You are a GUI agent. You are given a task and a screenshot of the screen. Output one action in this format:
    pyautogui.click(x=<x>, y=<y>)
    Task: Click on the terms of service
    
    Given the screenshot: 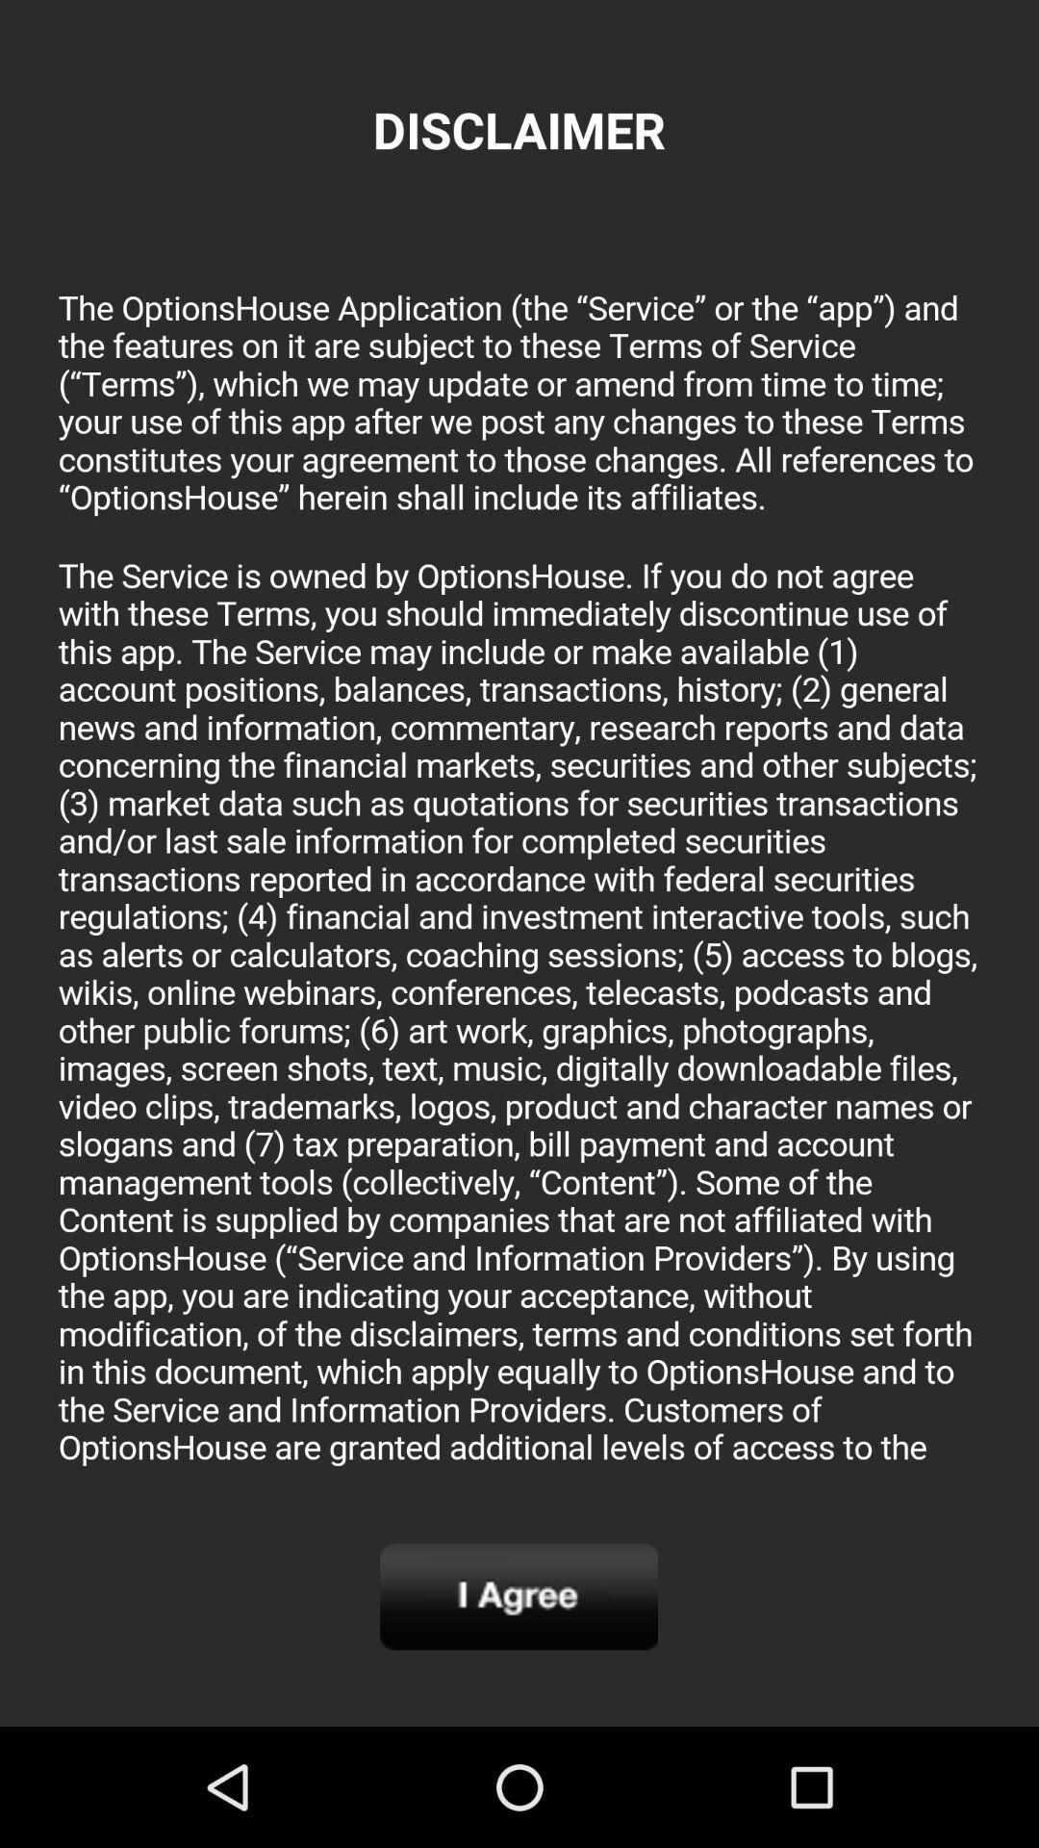 What is the action you would take?
    pyautogui.click(x=519, y=870)
    